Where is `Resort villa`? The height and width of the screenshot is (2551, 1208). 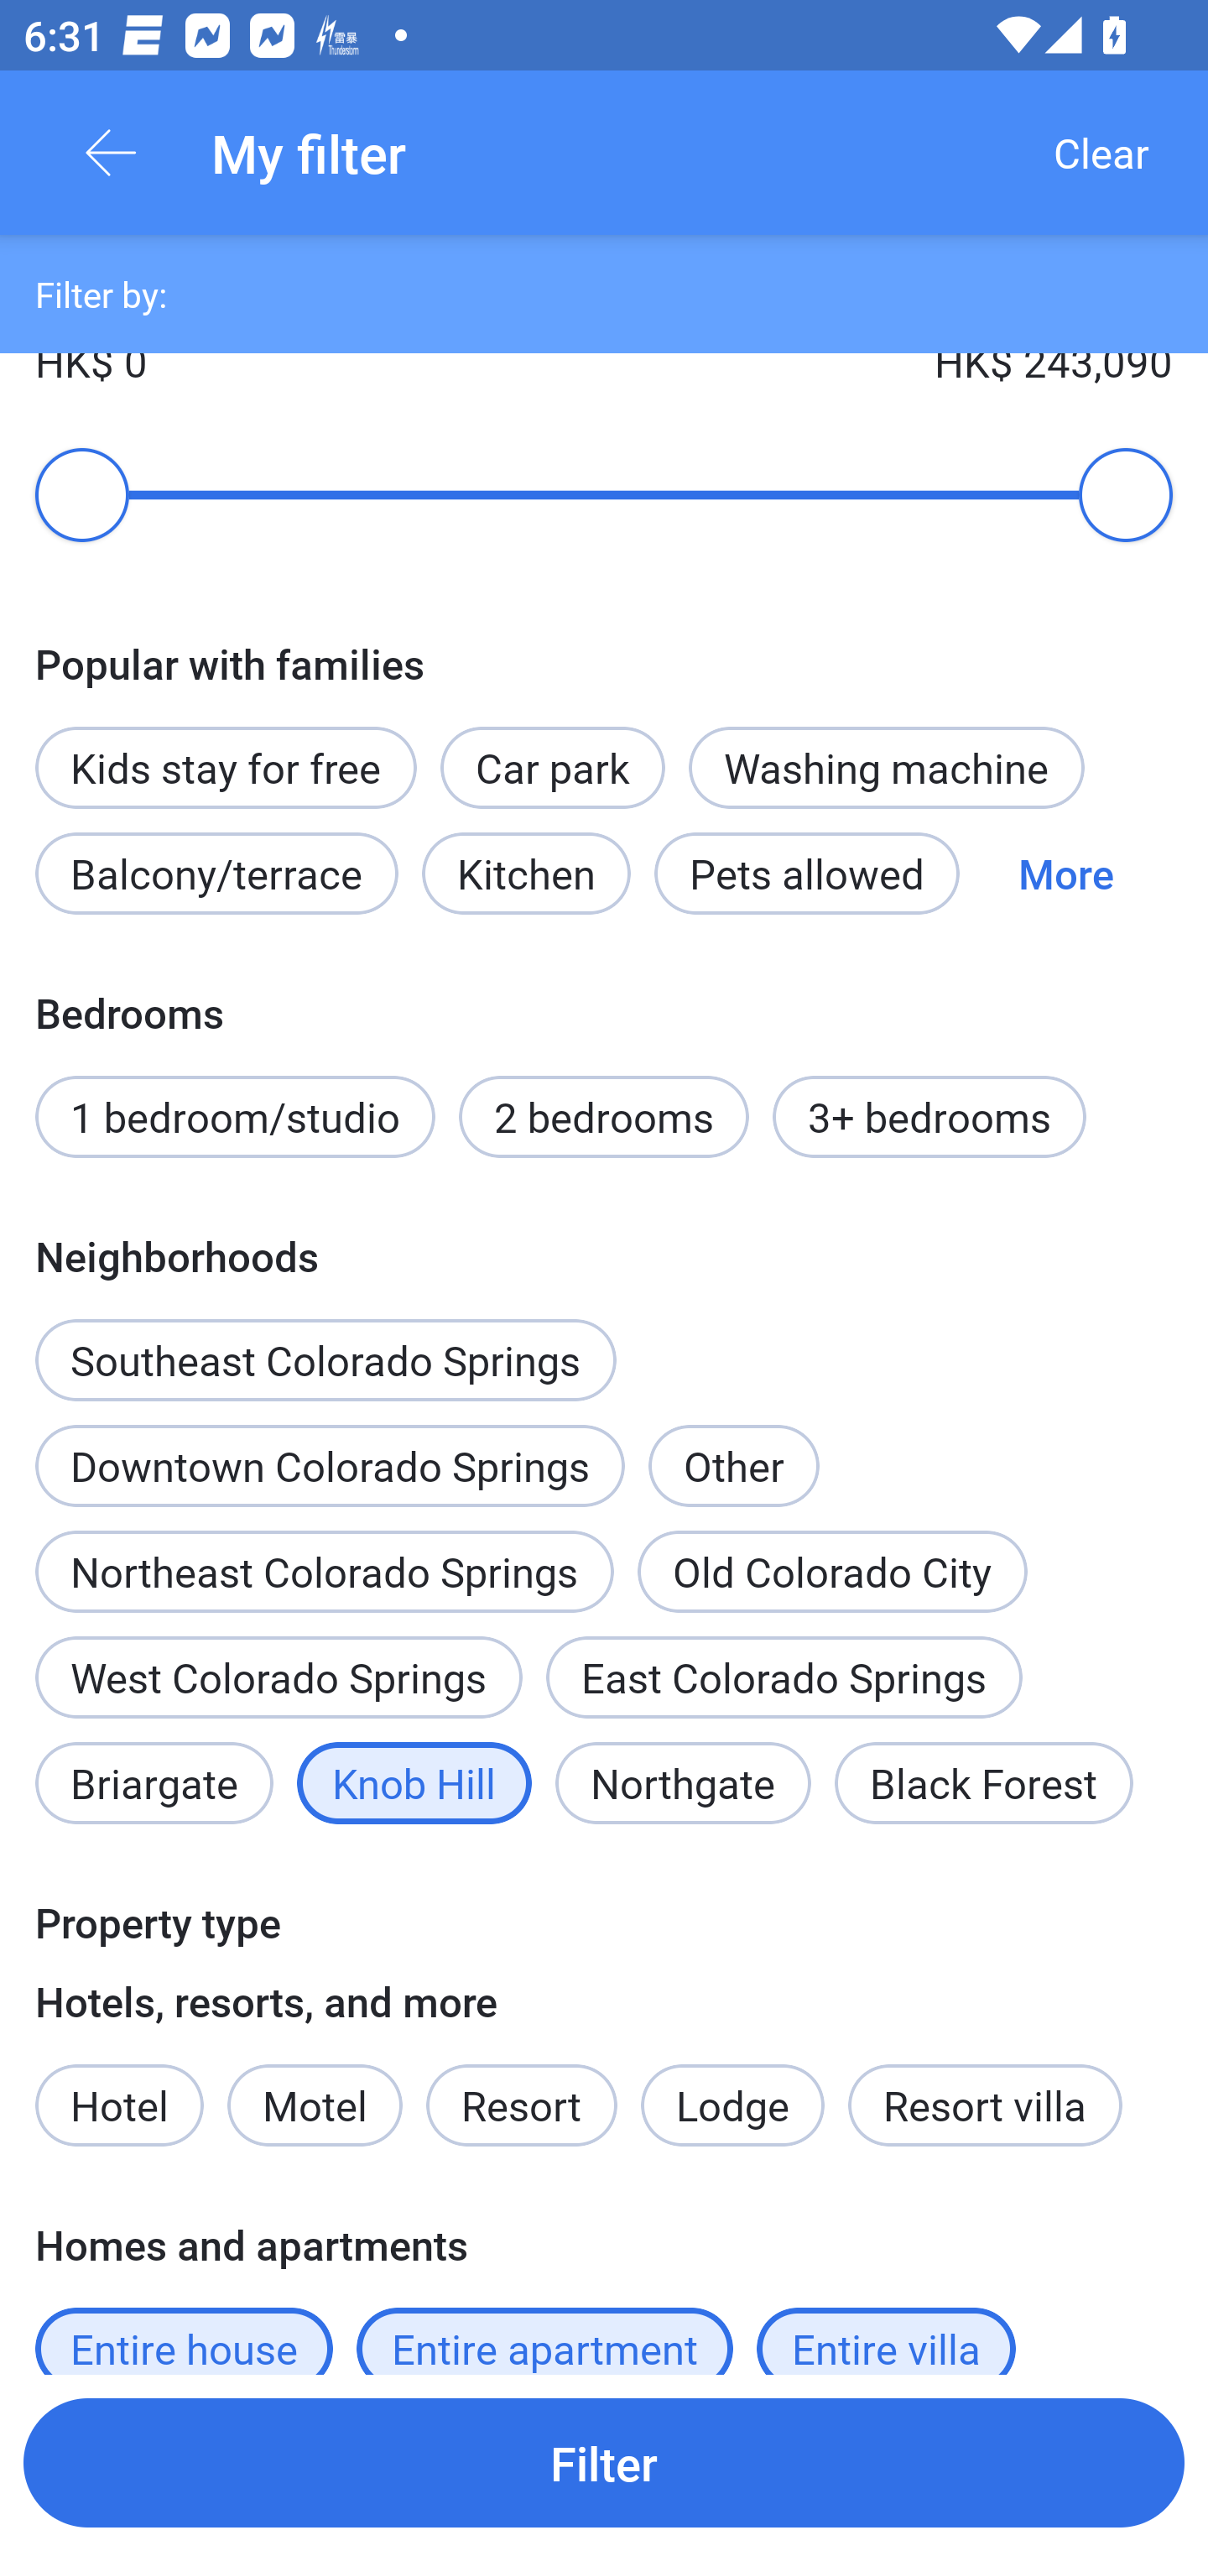 Resort villa is located at coordinates (985, 2105).